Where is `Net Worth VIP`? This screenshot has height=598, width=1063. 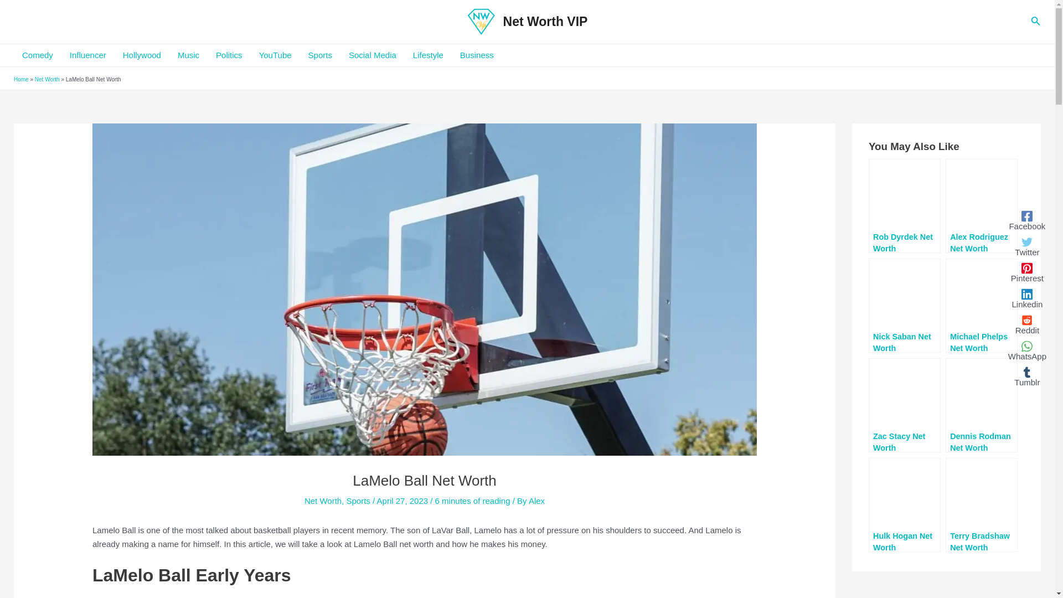
Net Worth VIP is located at coordinates (545, 21).